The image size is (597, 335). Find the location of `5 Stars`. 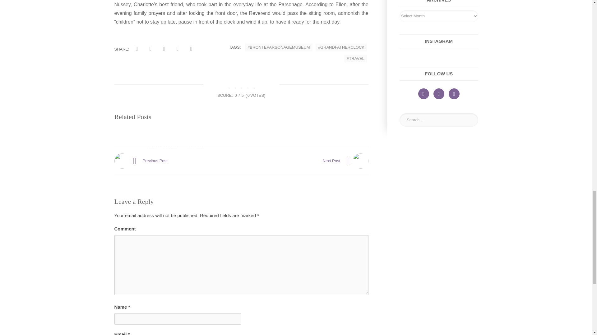

5 Stars is located at coordinates (254, 85).